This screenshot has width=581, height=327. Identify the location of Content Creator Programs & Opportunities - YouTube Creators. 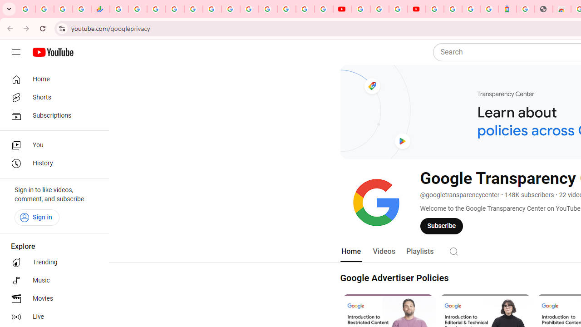
(417, 9).